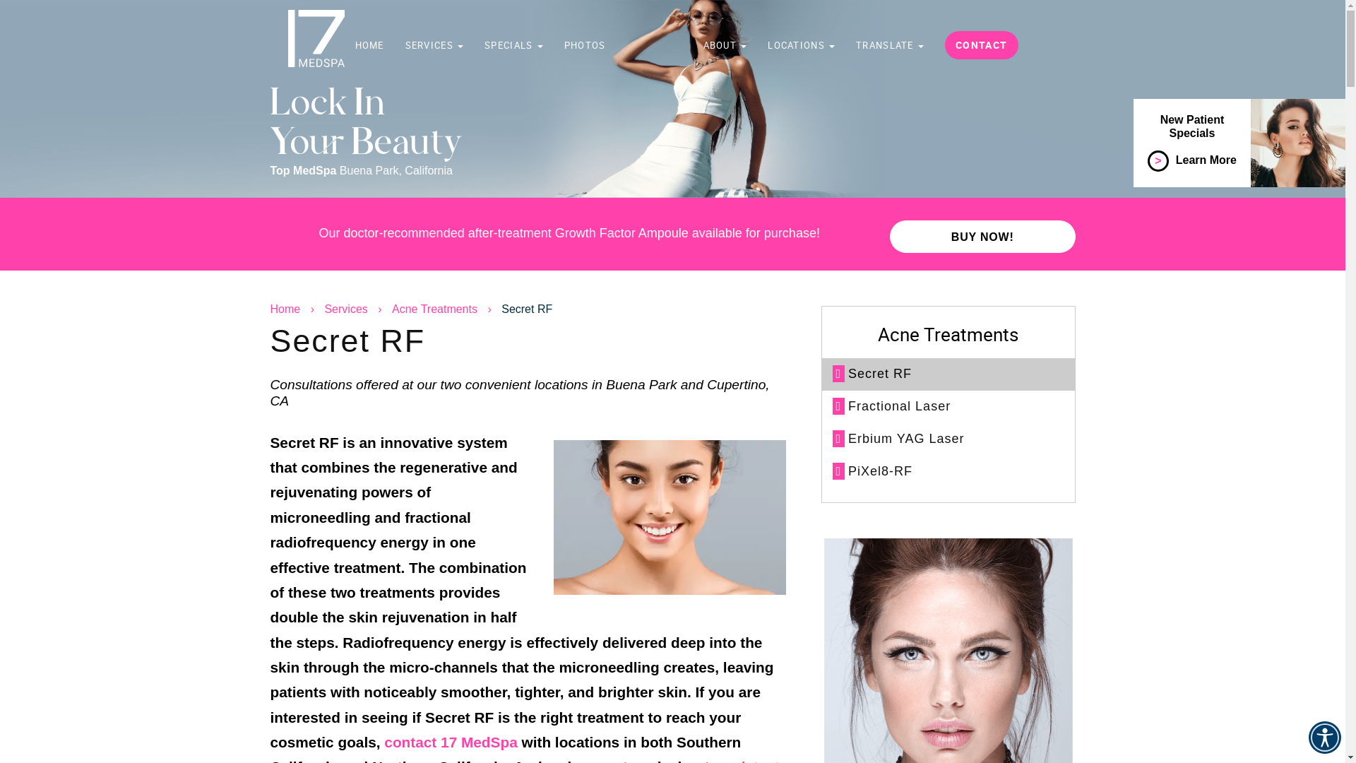 The height and width of the screenshot is (763, 1356). What do you see at coordinates (948, 374) in the screenshot?
I see `Secret RF` at bounding box center [948, 374].